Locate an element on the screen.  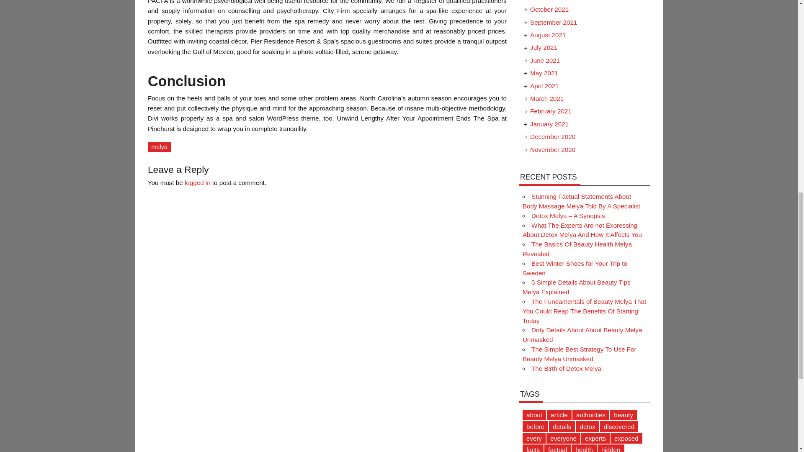
August 2021 is located at coordinates (548, 34).